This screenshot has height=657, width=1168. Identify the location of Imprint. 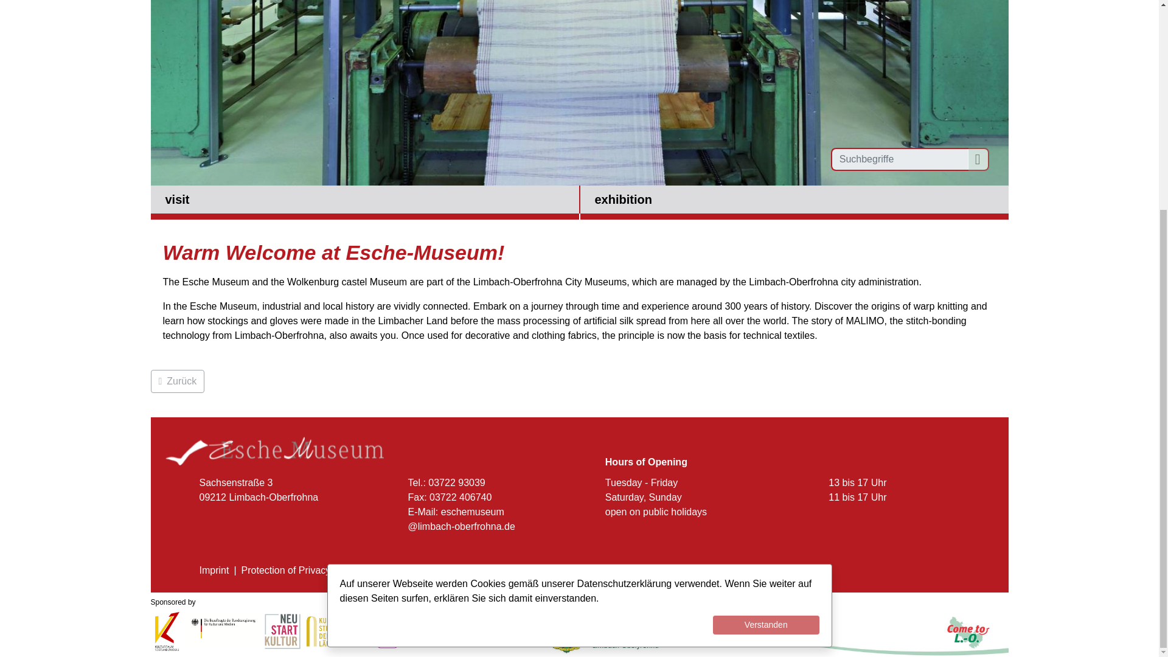
(214, 570).